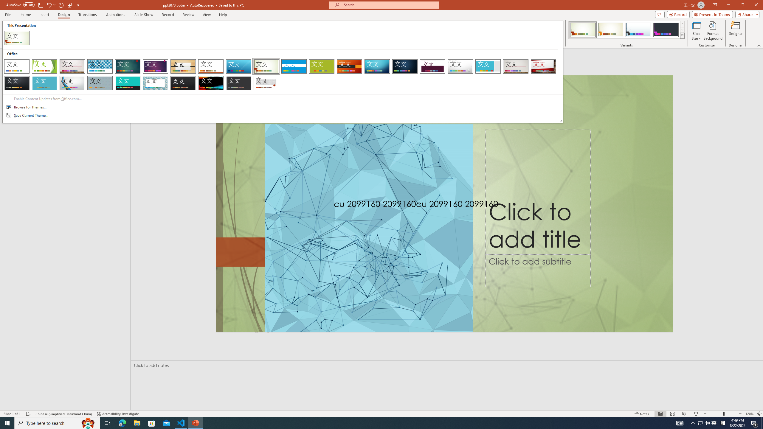 The width and height of the screenshot is (763, 429). I want to click on PowerPoint - 1 running window, so click(196, 423).